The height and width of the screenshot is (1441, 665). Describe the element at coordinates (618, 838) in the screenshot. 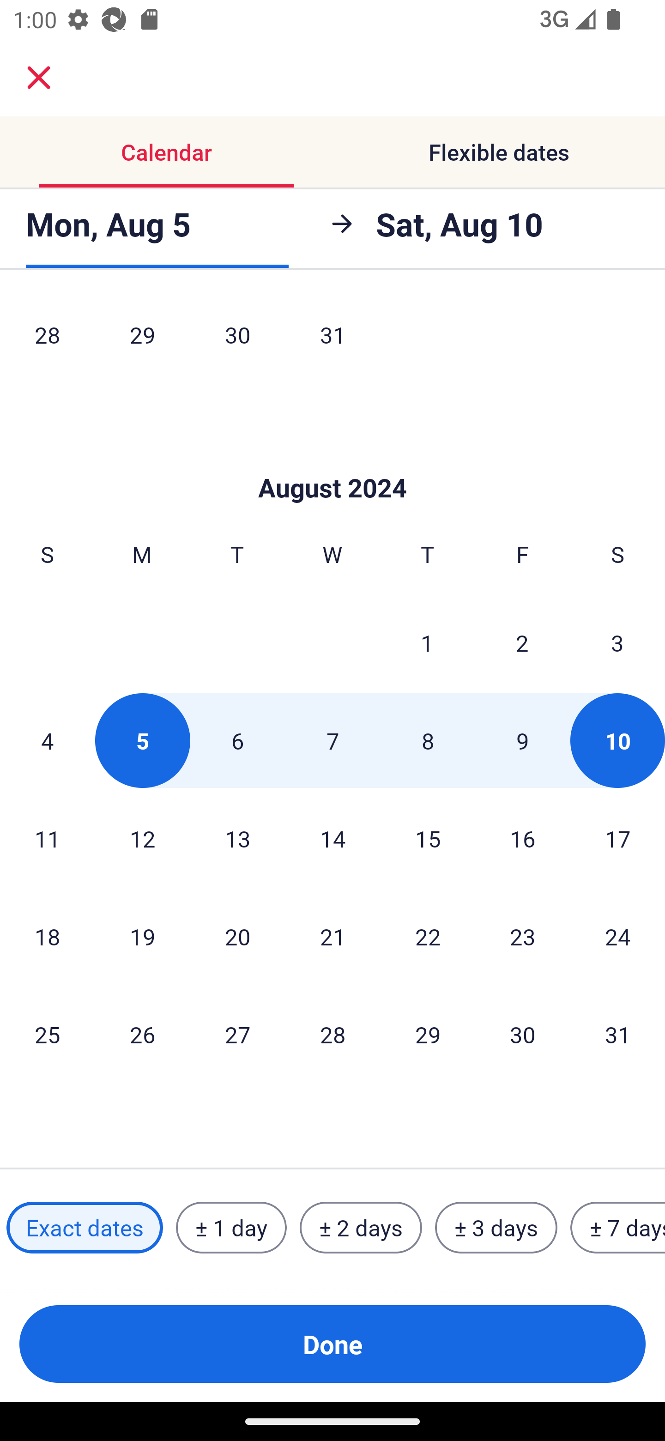

I see `17 Saturday, August 17, 2024` at that location.